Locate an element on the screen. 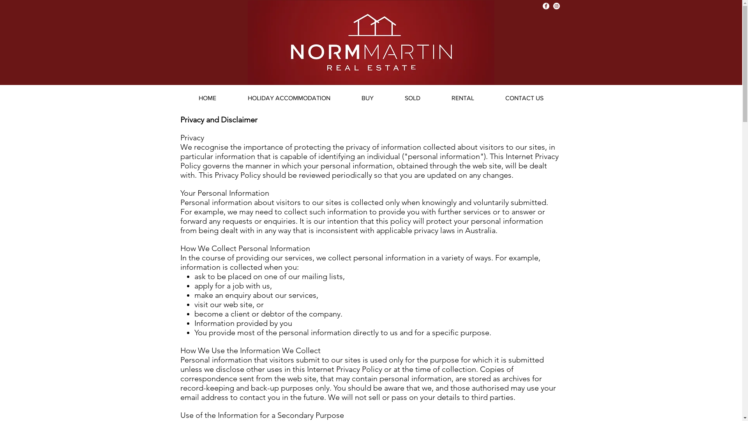  HOME is located at coordinates (208, 98).